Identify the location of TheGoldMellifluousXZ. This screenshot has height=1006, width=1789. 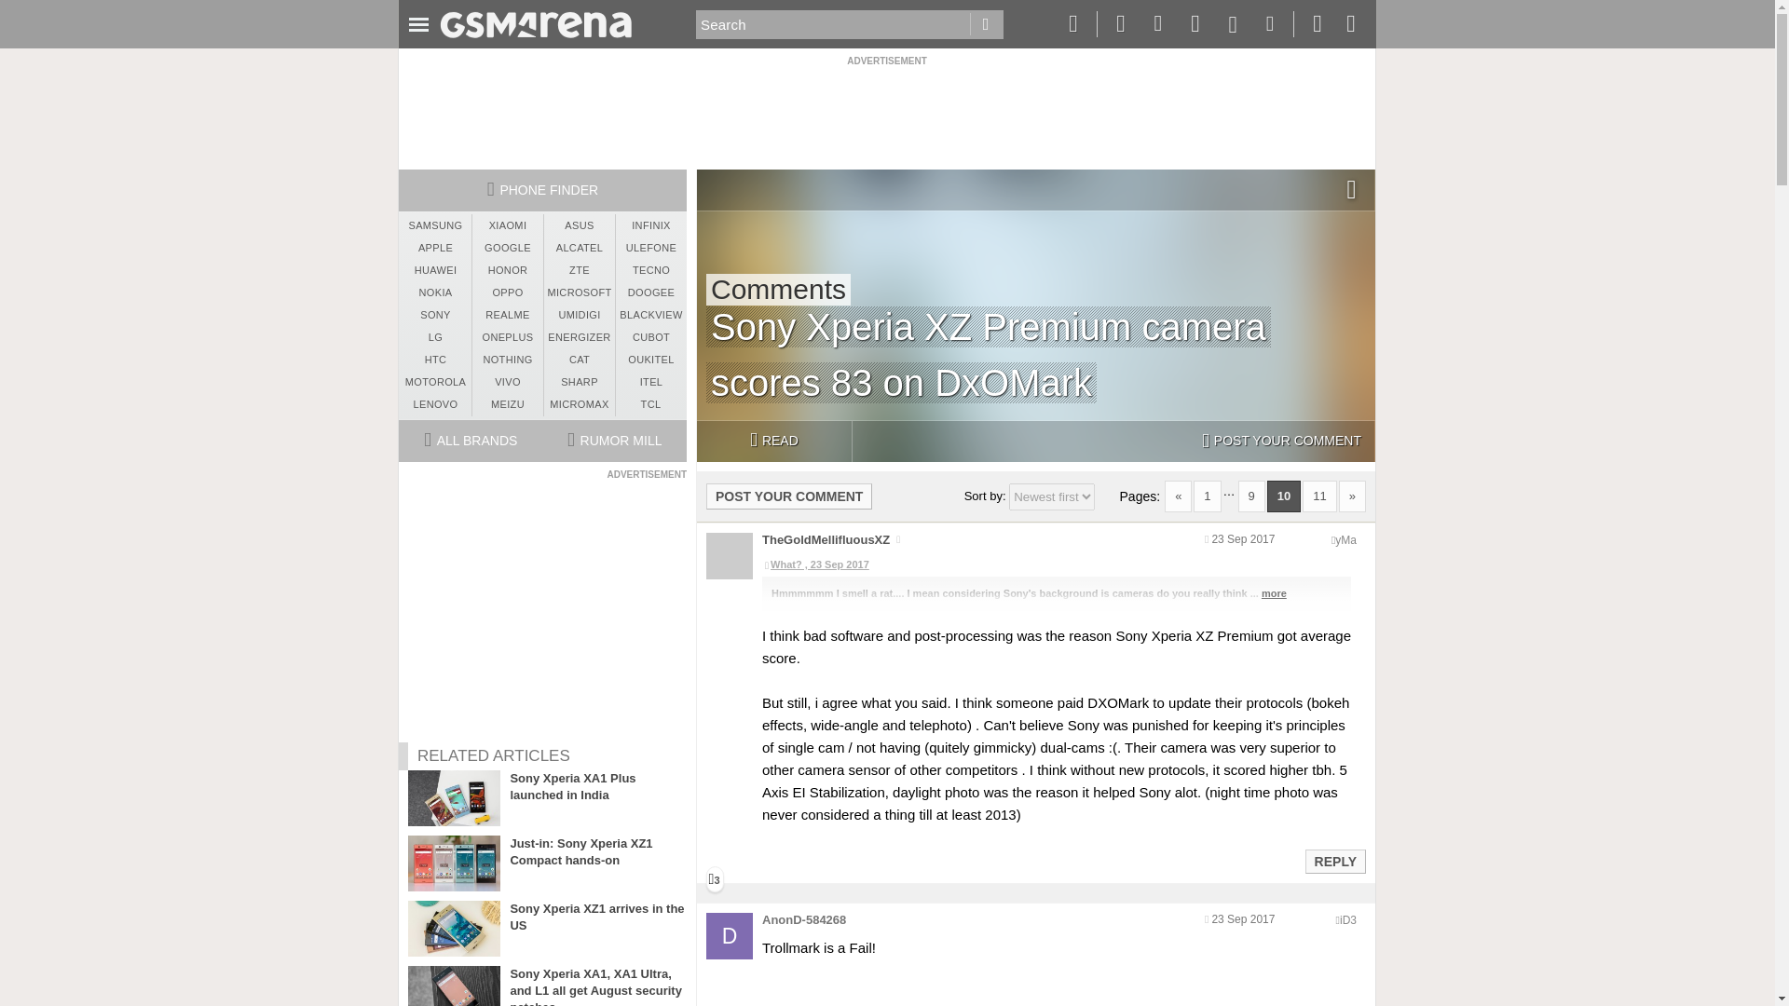
(826, 540).